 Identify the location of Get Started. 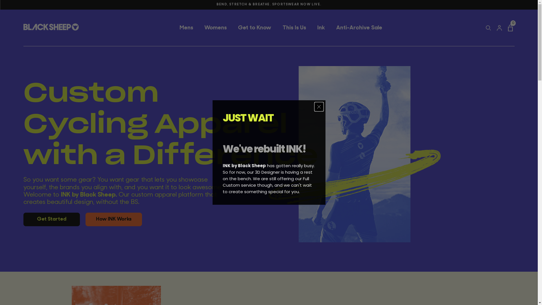
(51, 220).